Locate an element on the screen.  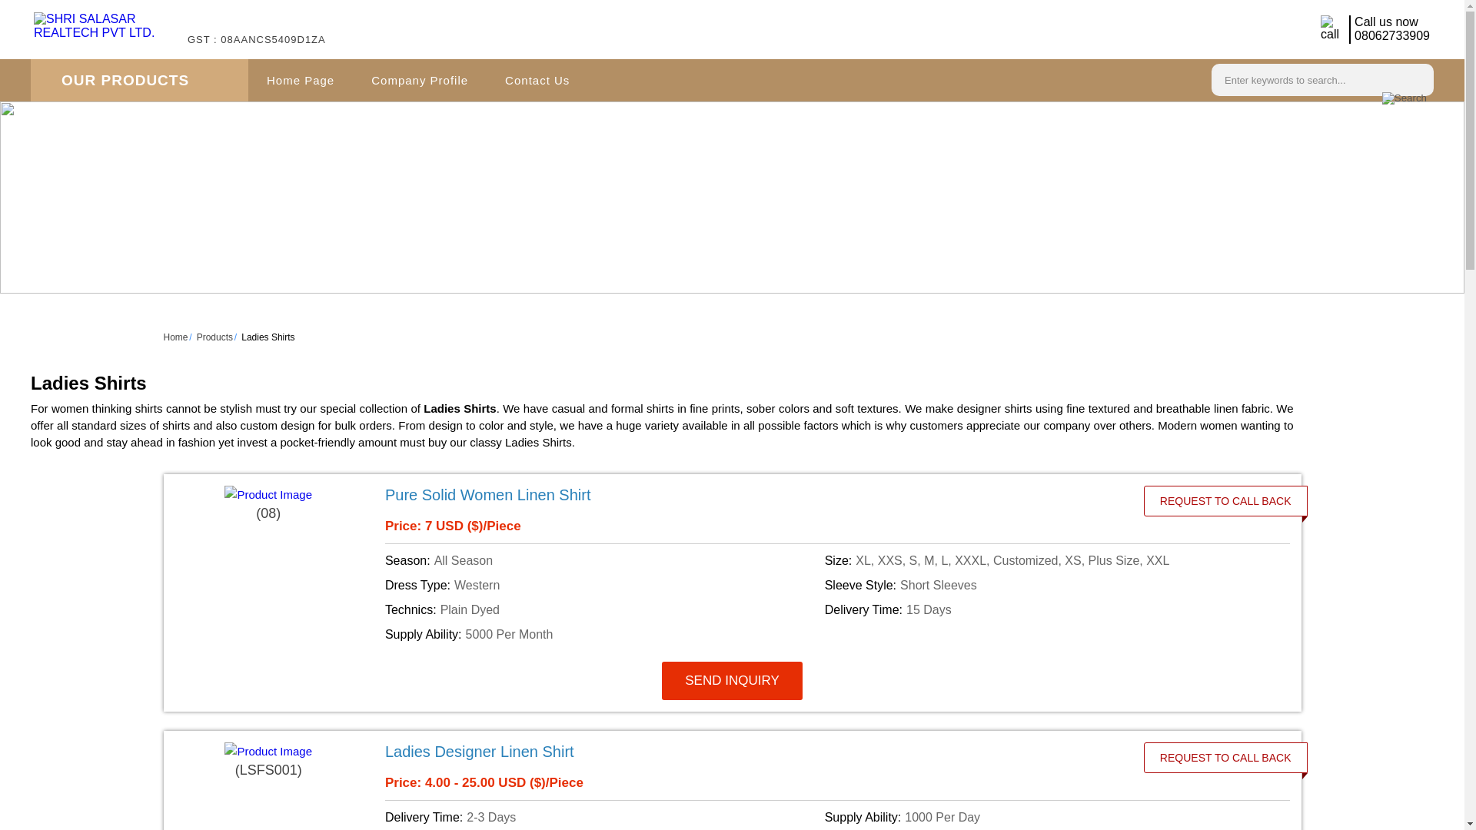
Company Profile is located at coordinates (420, 80).